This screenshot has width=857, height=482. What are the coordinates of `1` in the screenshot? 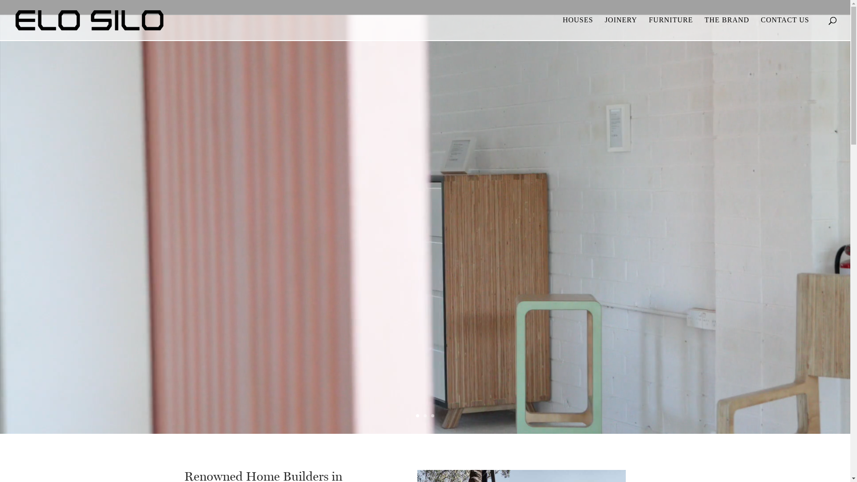 It's located at (418, 416).